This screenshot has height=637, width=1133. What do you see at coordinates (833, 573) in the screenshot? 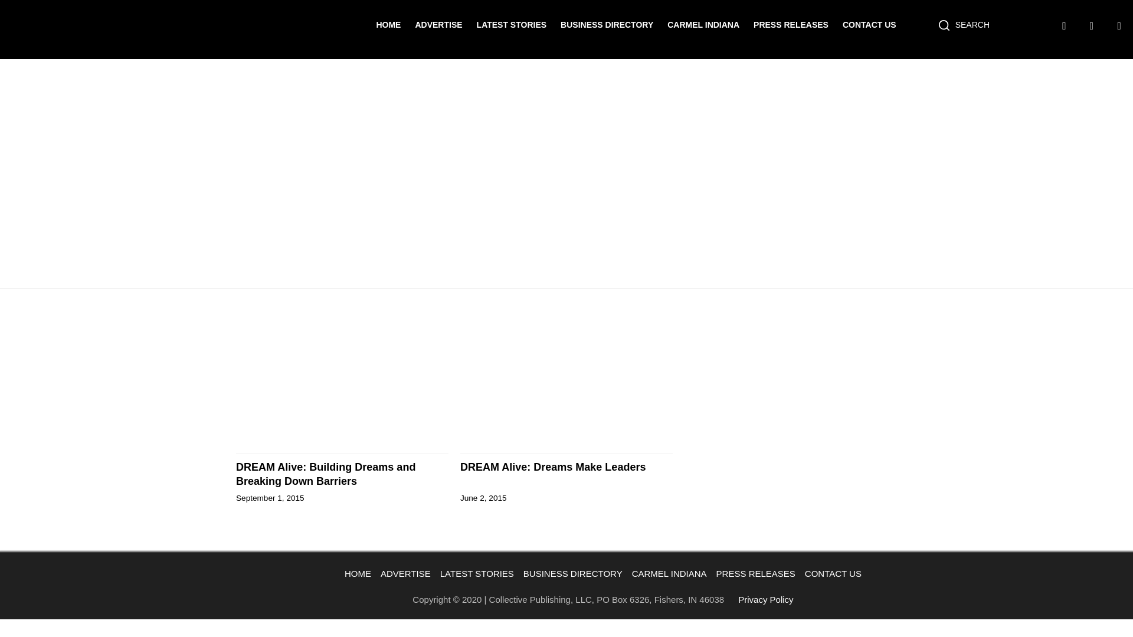
I see `CONTACT US` at bounding box center [833, 573].